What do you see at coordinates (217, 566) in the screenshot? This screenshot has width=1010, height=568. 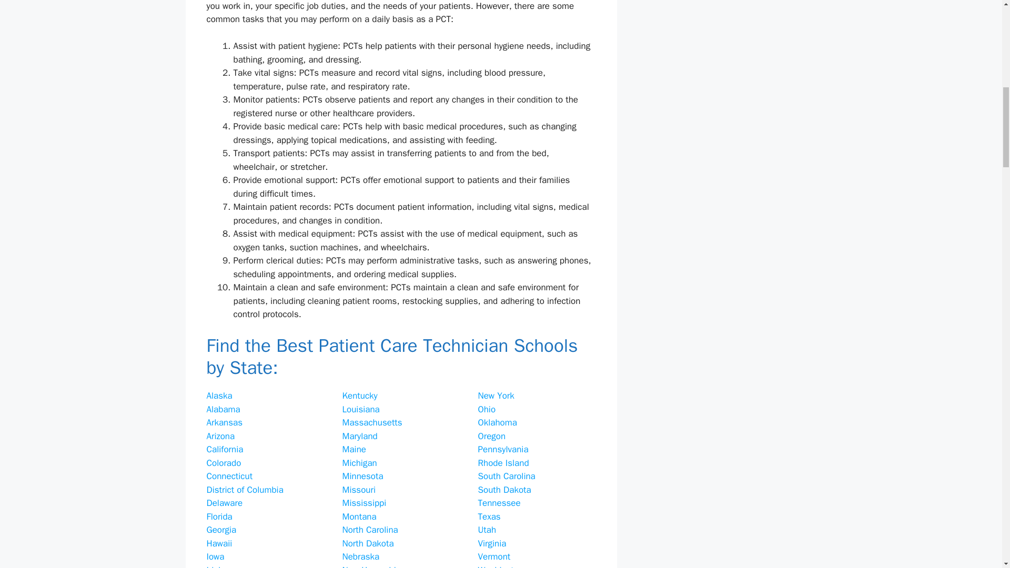 I see `Idaho` at bounding box center [217, 566].